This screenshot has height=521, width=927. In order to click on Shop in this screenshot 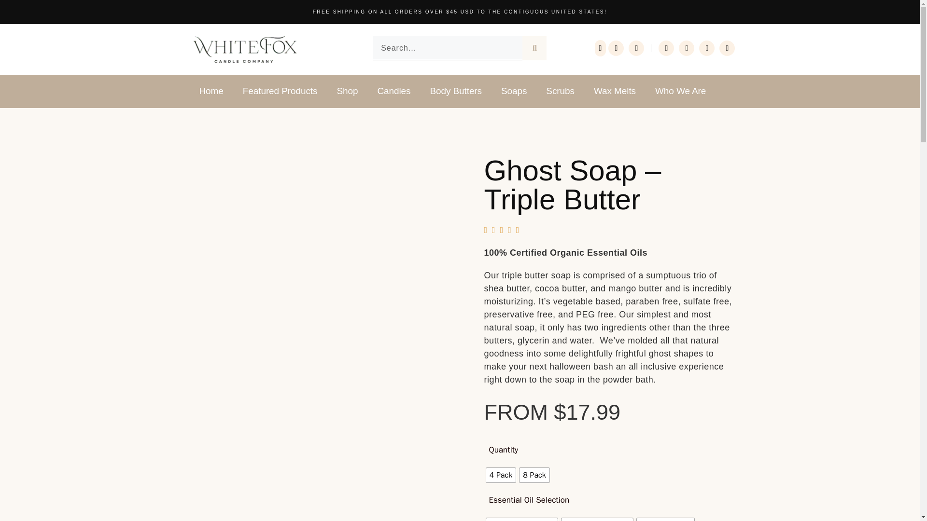, I will do `click(347, 94)`.